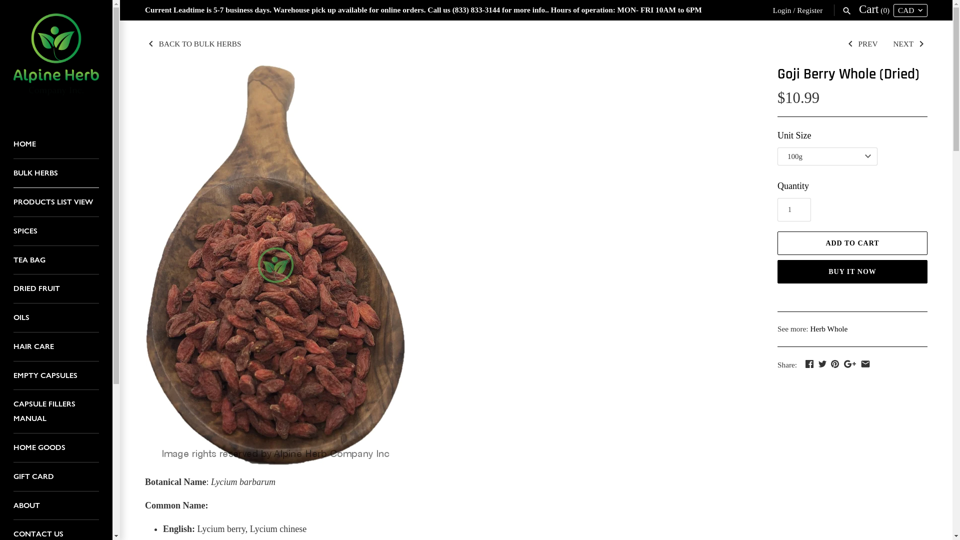 The height and width of the screenshot is (540, 960). Describe the element at coordinates (865, 364) in the screenshot. I see `Email` at that location.